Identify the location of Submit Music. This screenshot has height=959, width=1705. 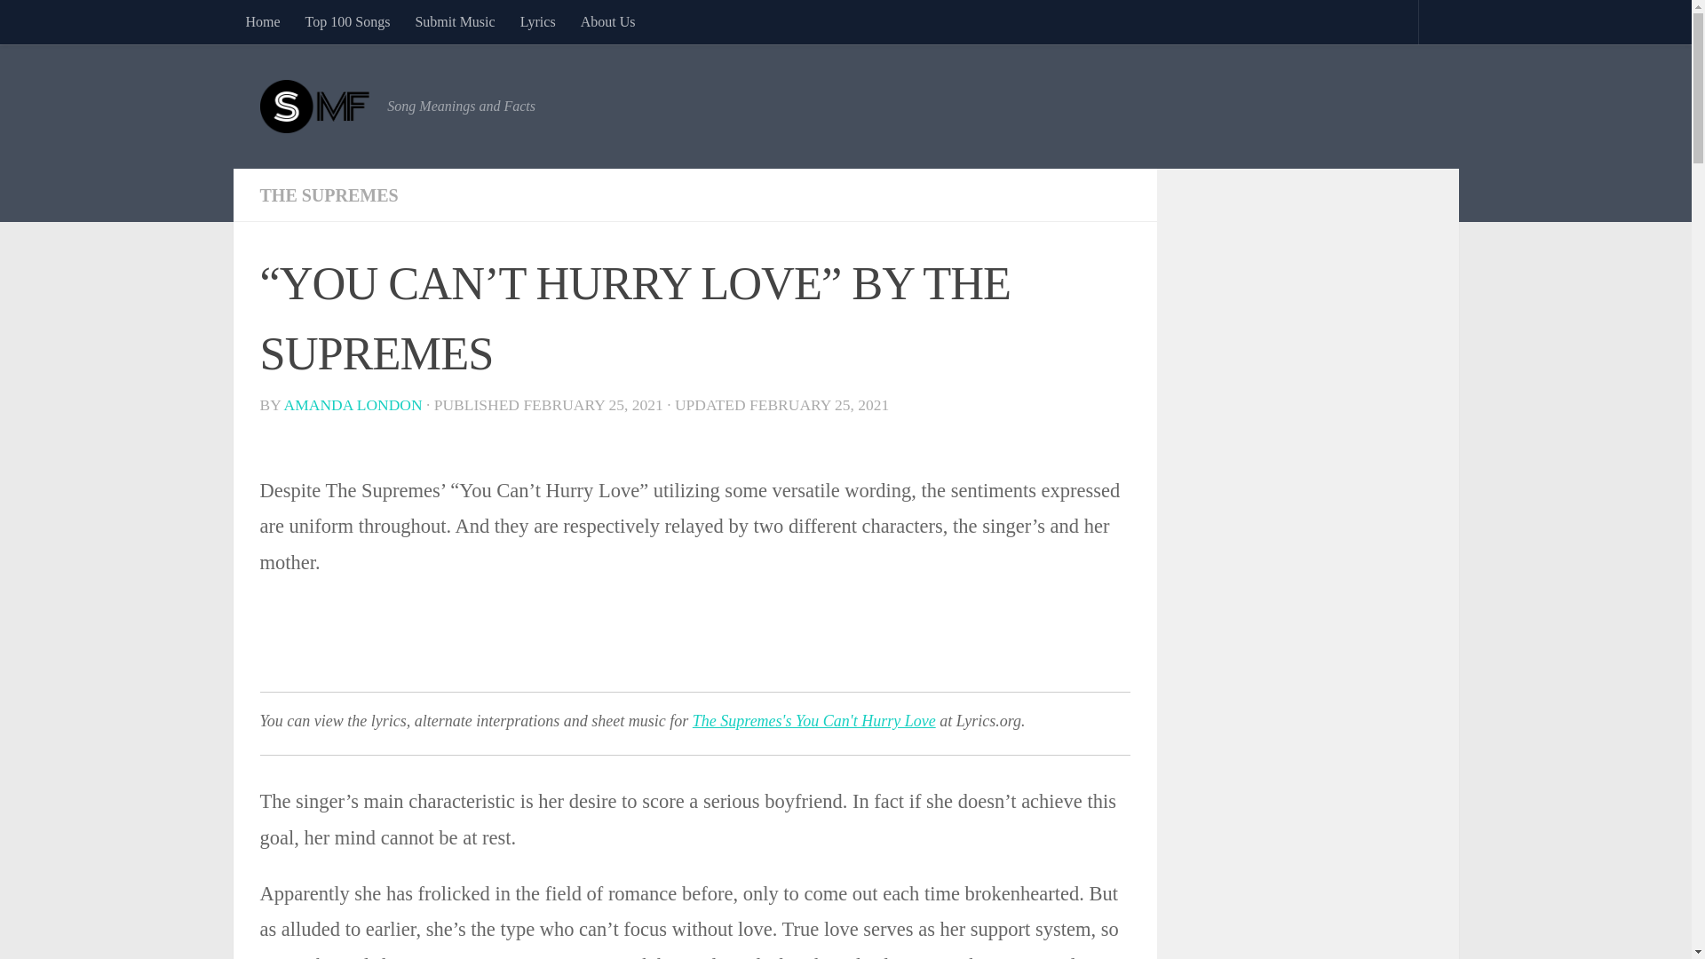
(455, 21).